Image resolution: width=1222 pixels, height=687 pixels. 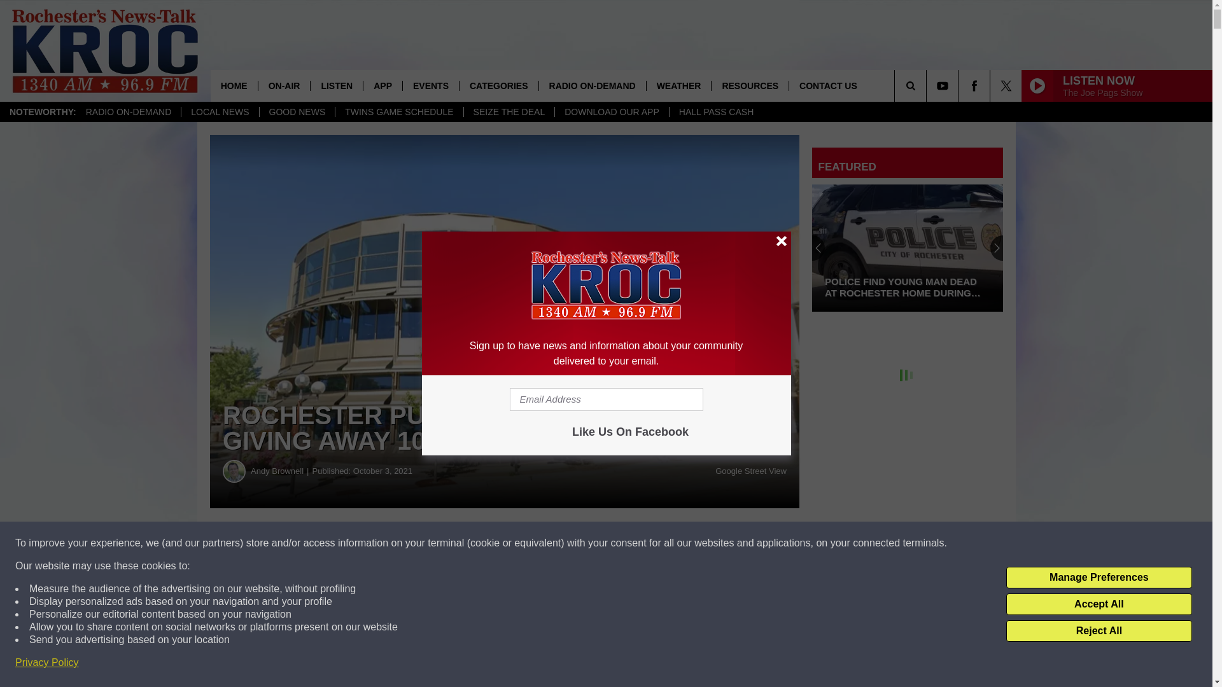 What do you see at coordinates (297, 112) in the screenshot?
I see `GOOD NEWS` at bounding box center [297, 112].